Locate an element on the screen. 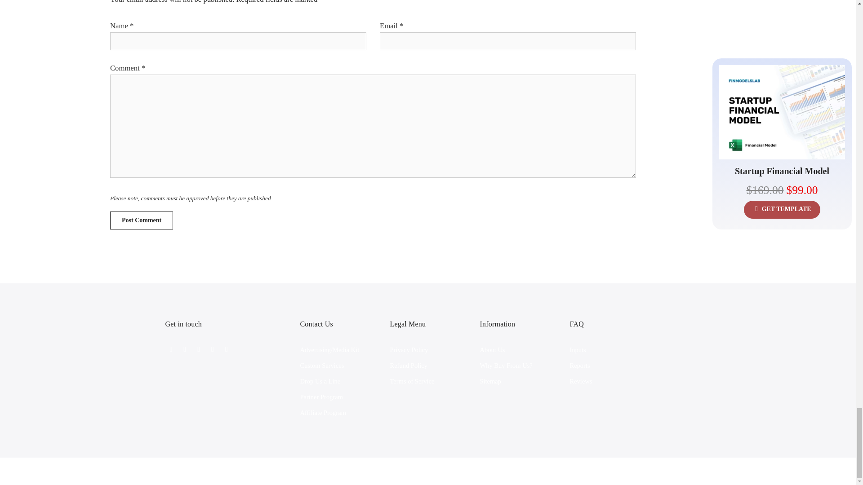 This screenshot has width=863, height=485. Custom Services is located at coordinates (322, 365).